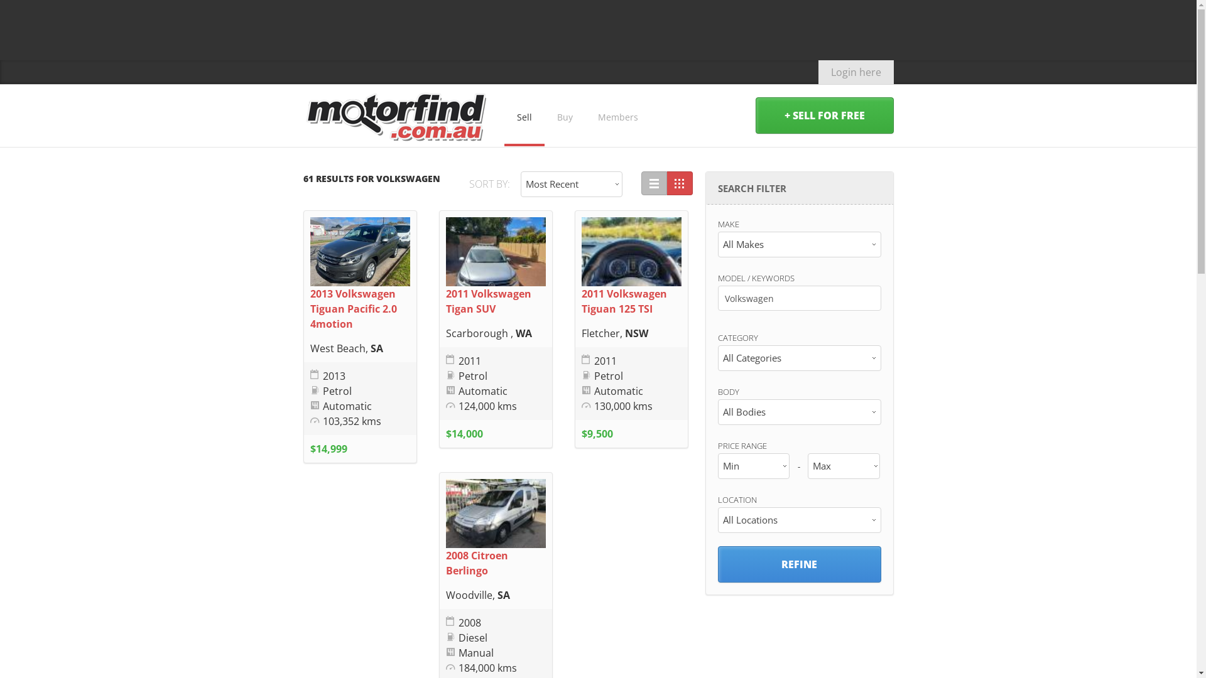  I want to click on Sell, so click(524, 116).